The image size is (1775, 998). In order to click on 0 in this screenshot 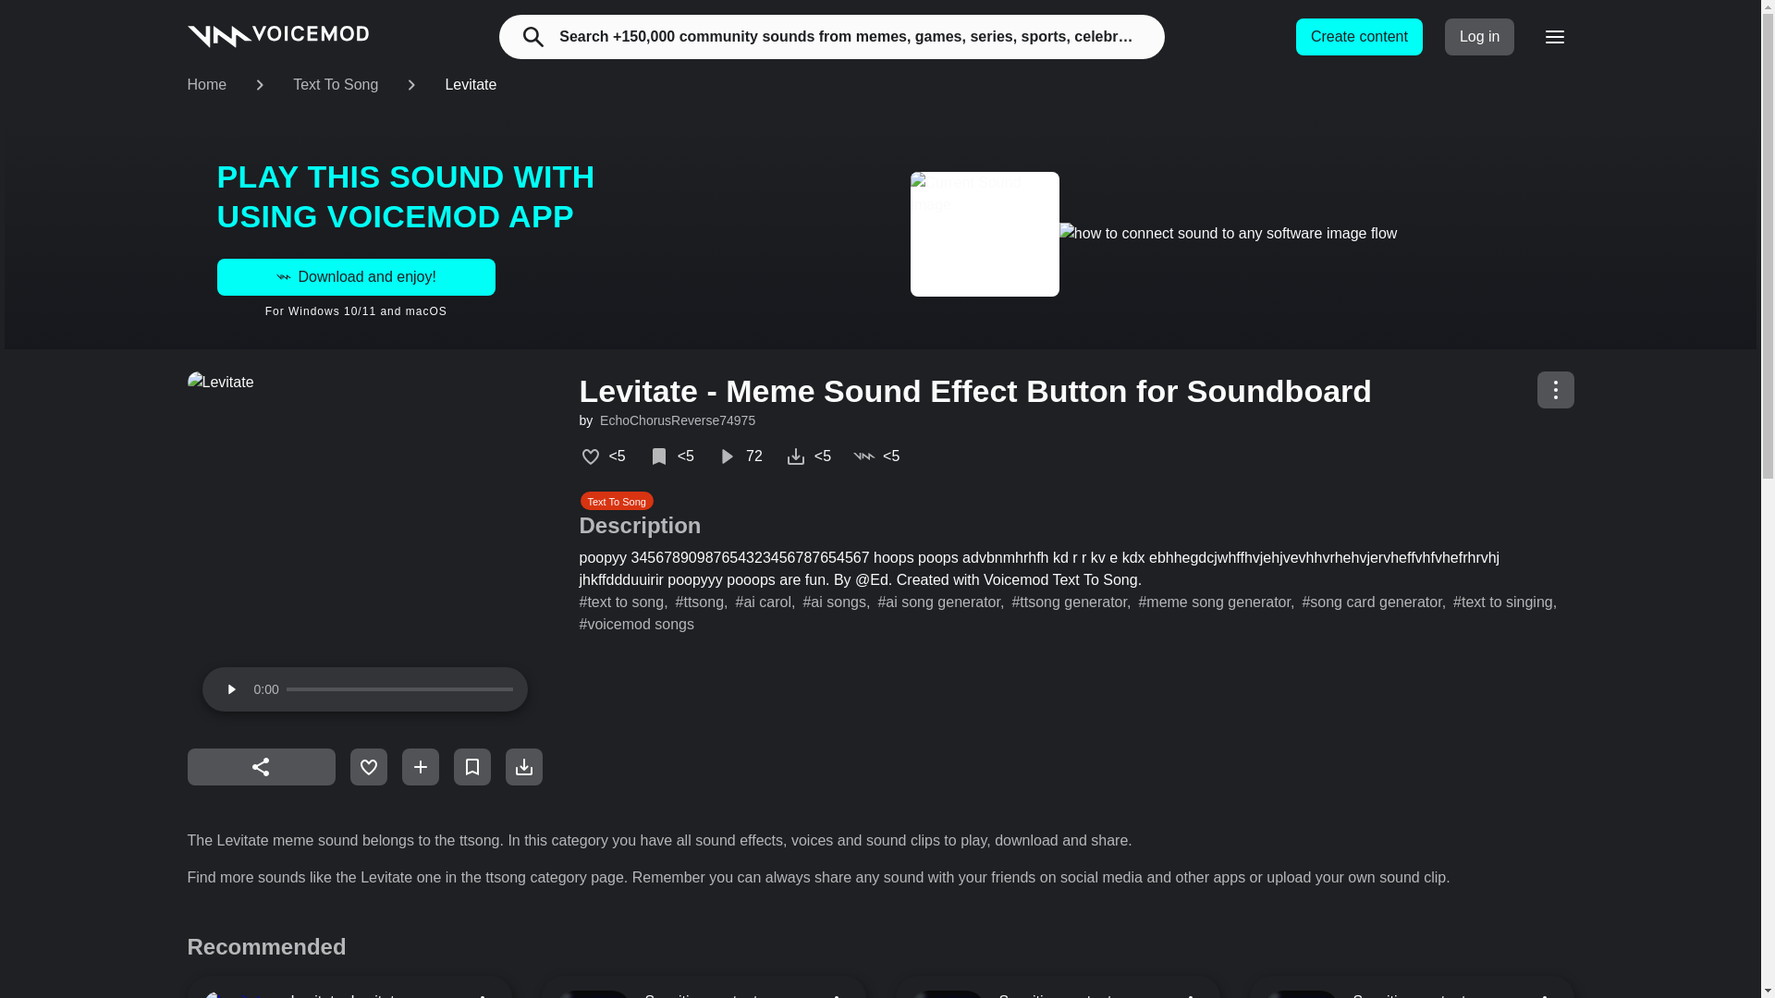, I will do `click(399, 689)`.